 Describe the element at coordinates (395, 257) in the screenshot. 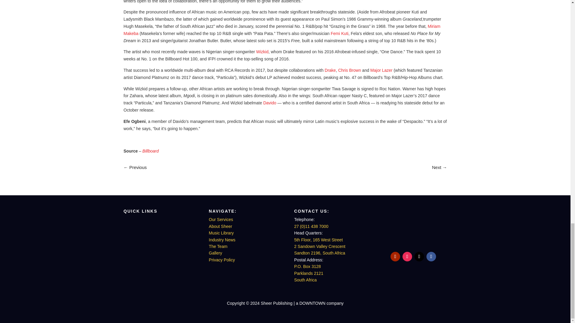

I see `Follow on Youtube` at that location.